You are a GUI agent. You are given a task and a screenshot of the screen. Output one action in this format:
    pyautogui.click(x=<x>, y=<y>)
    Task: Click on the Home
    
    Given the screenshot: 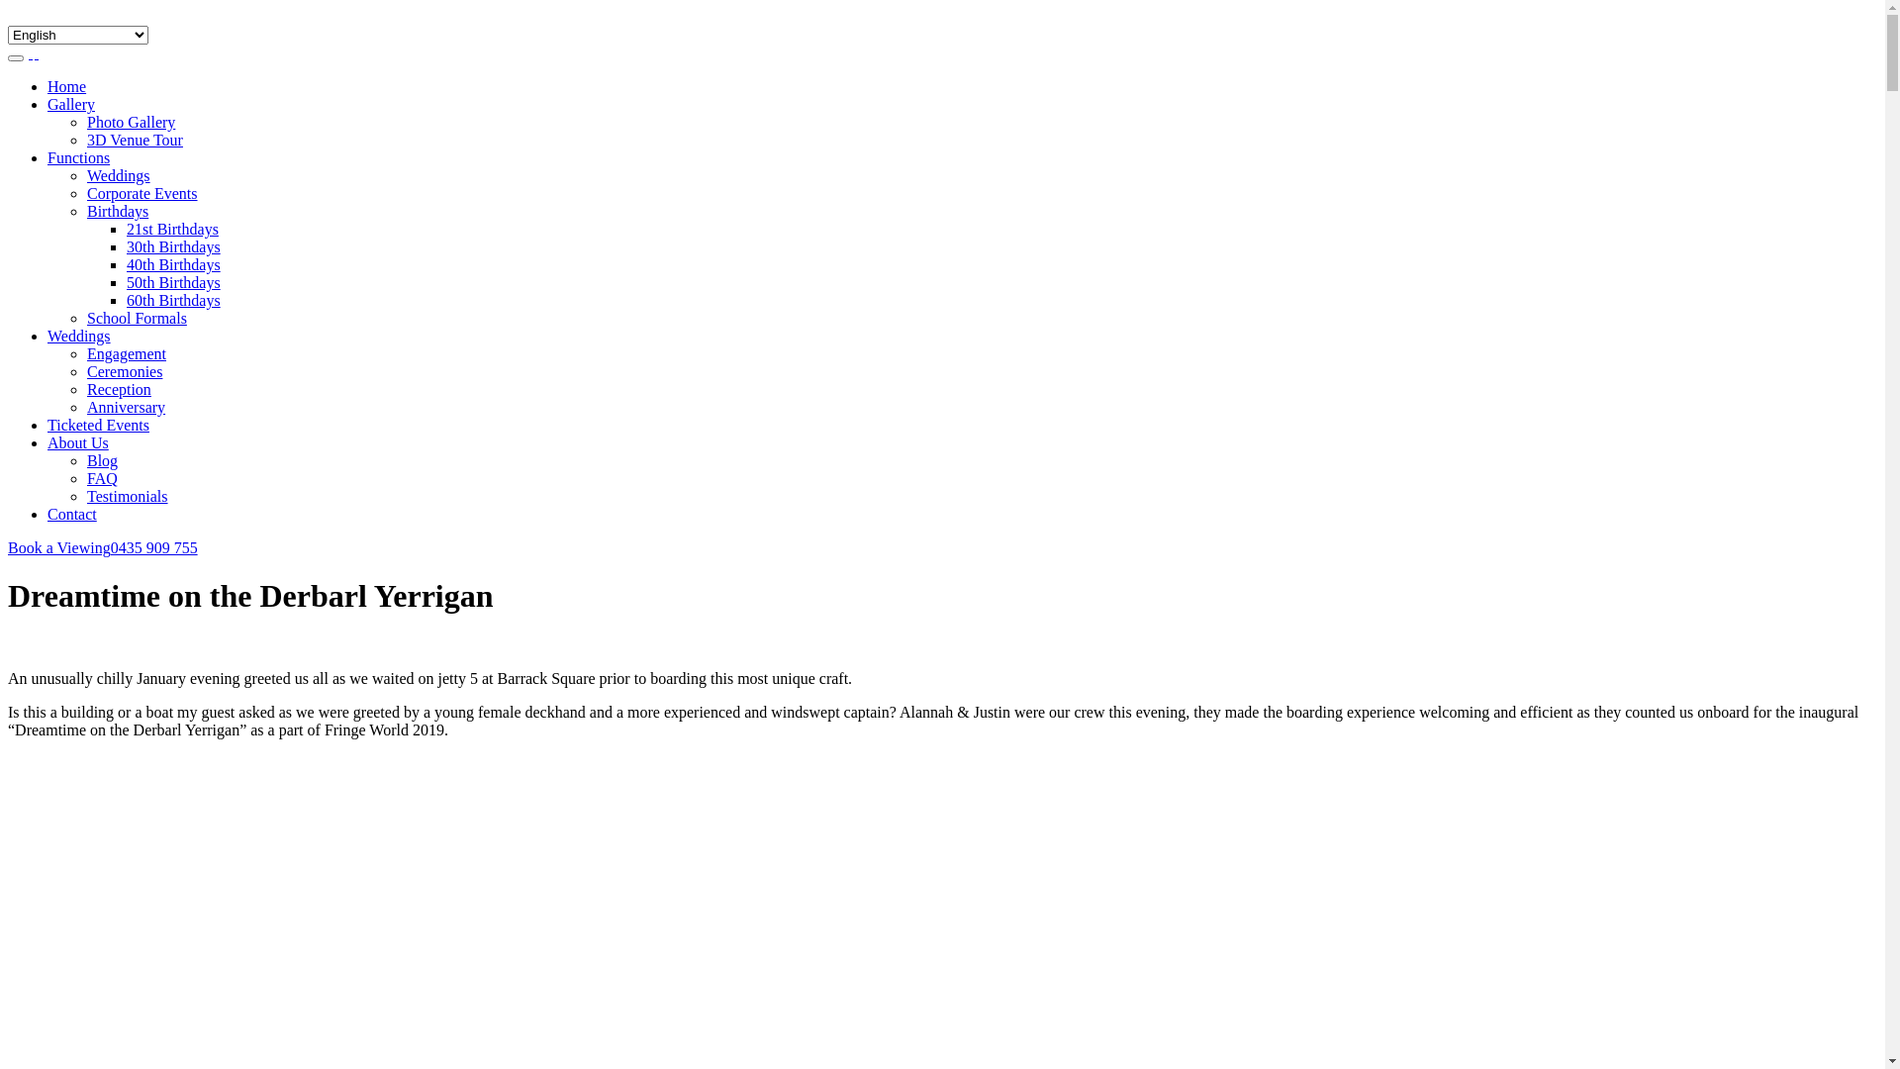 What is the action you would take?
    pyautogui.click(x=67, y=87)
    